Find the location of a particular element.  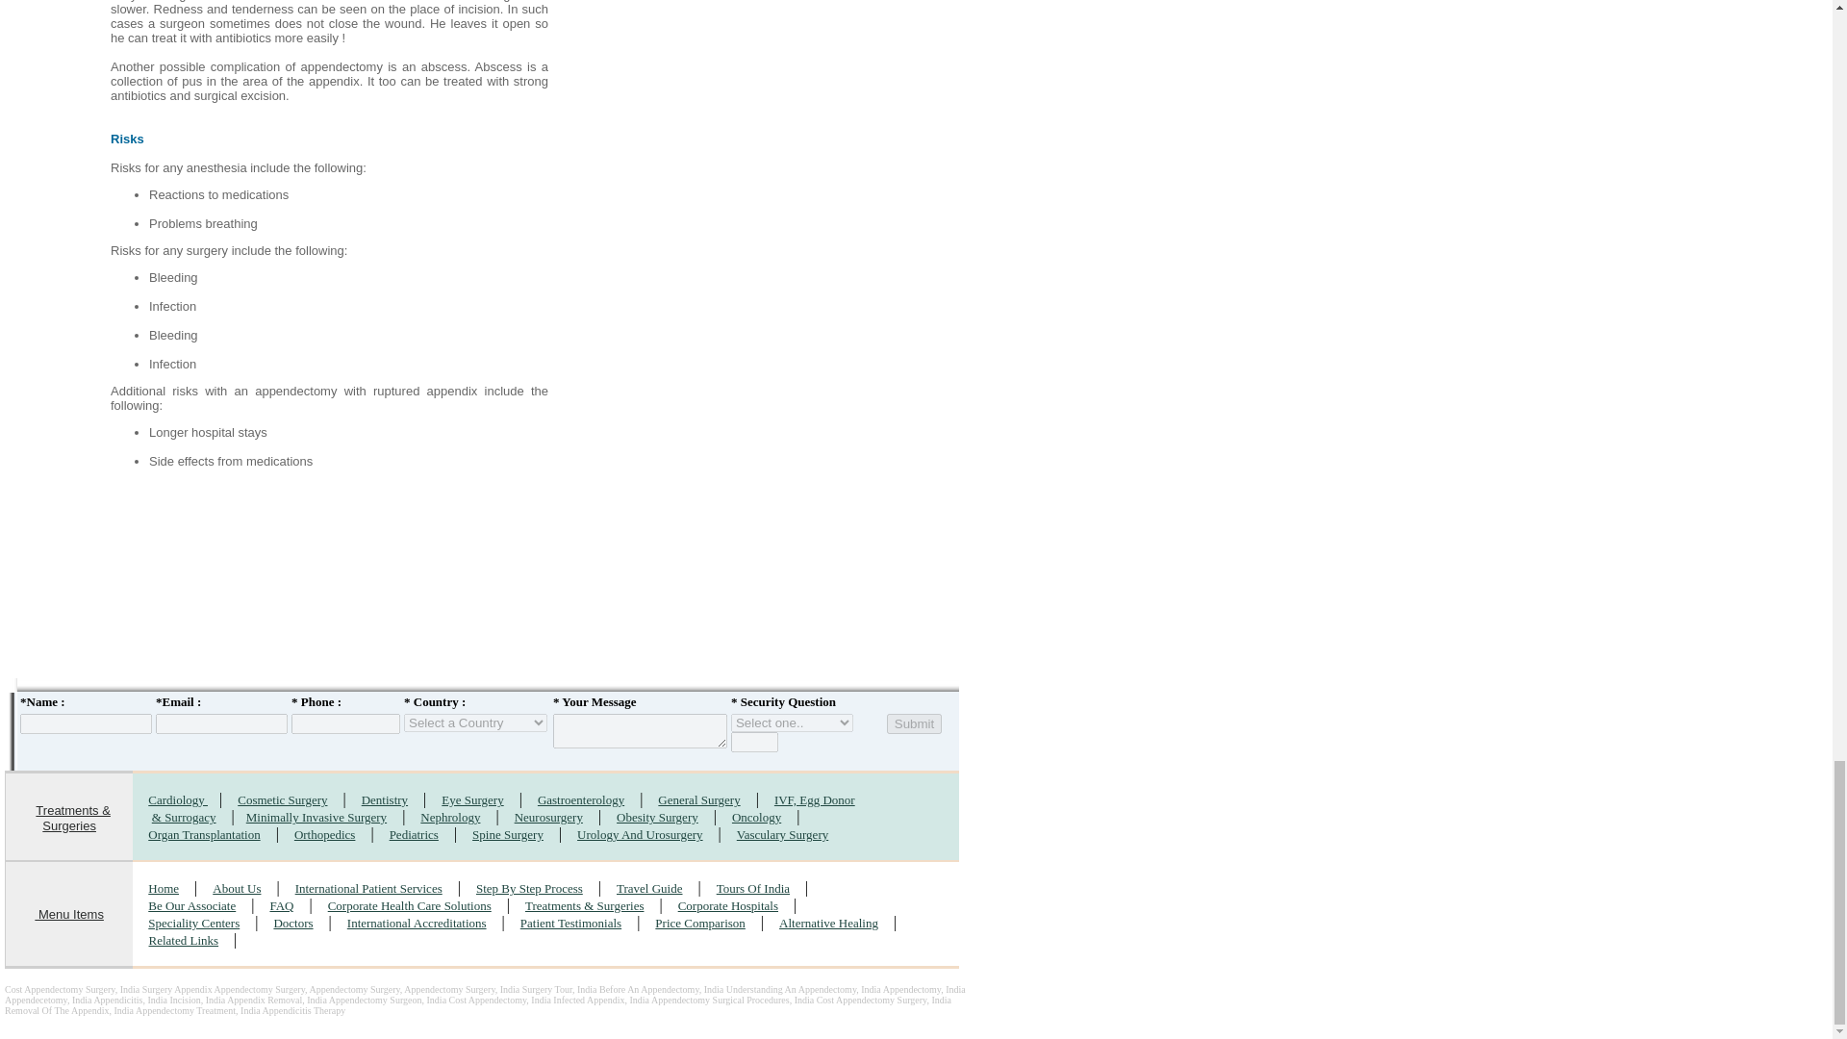

Nephrology is located at coordinates (450, 816).